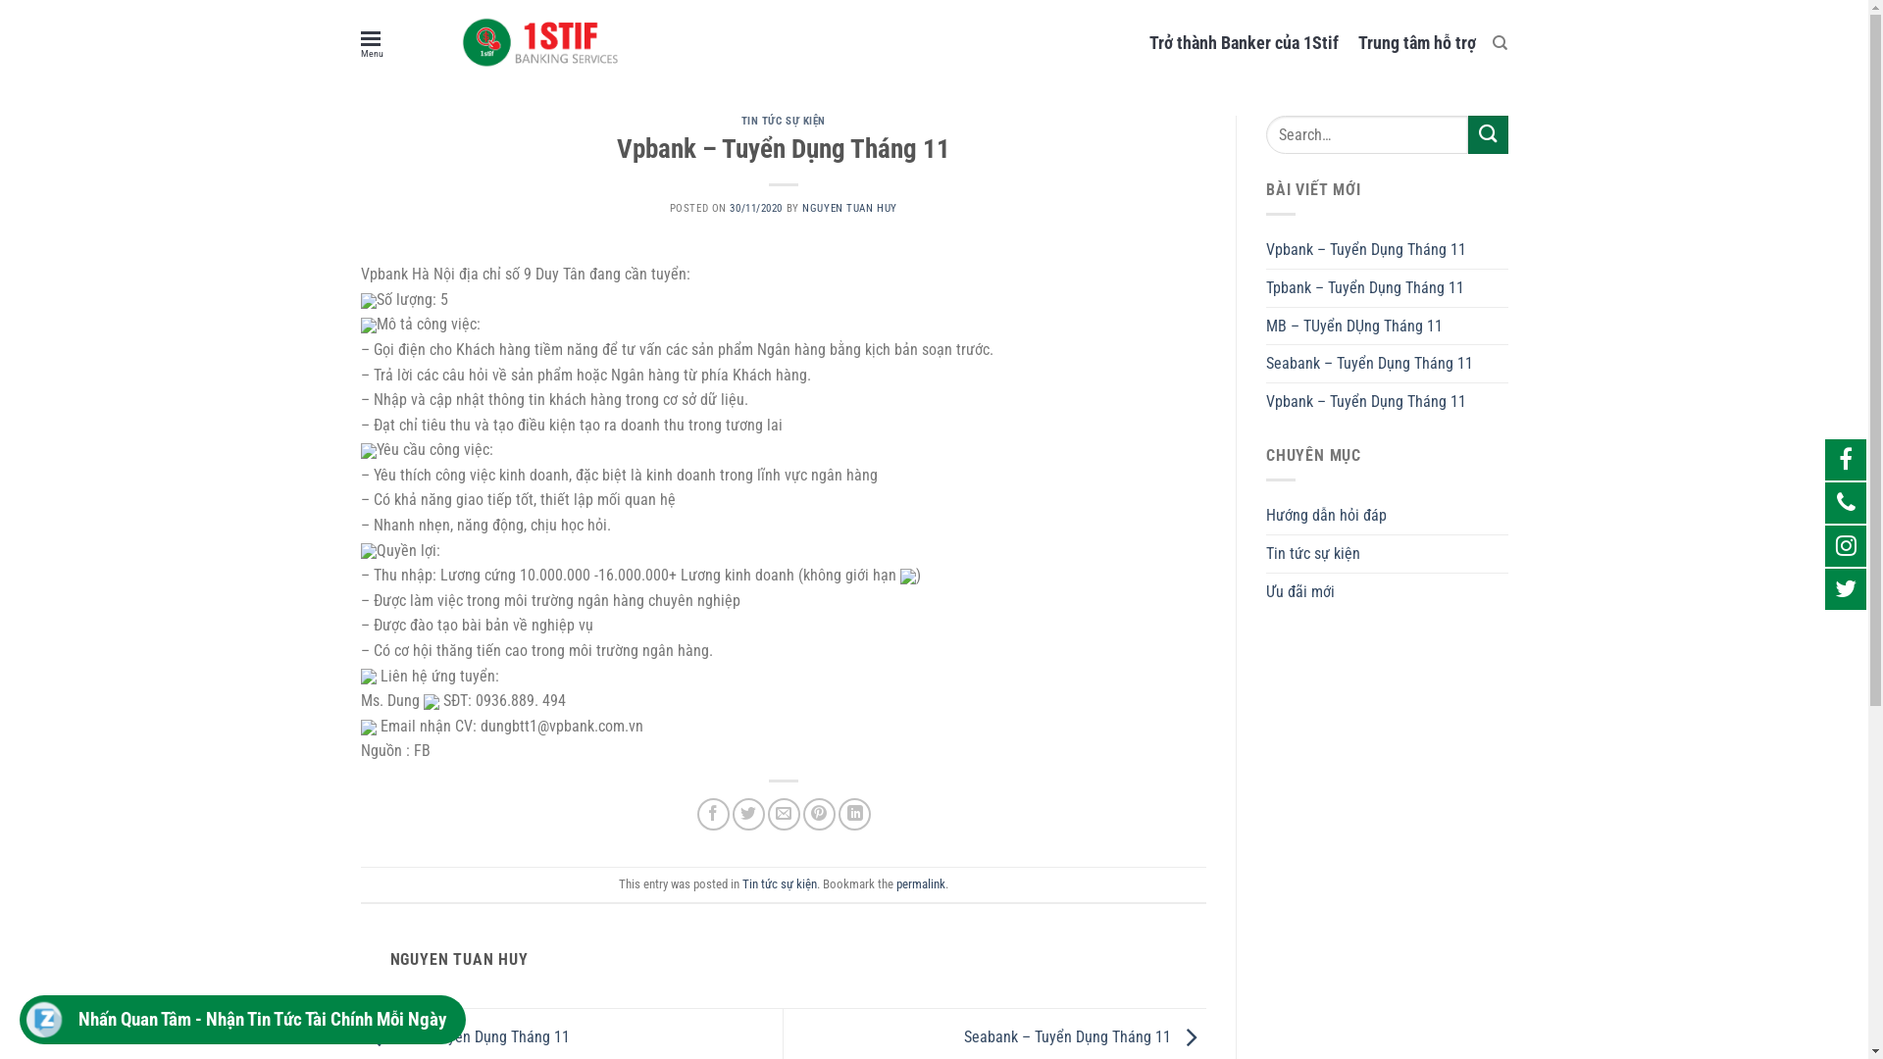 This screenshot has height=1059, width=1883. What do you see at coordinates (0, 0) in the screenshot?
I see `Skip to content` at bounding box center [0, 0].